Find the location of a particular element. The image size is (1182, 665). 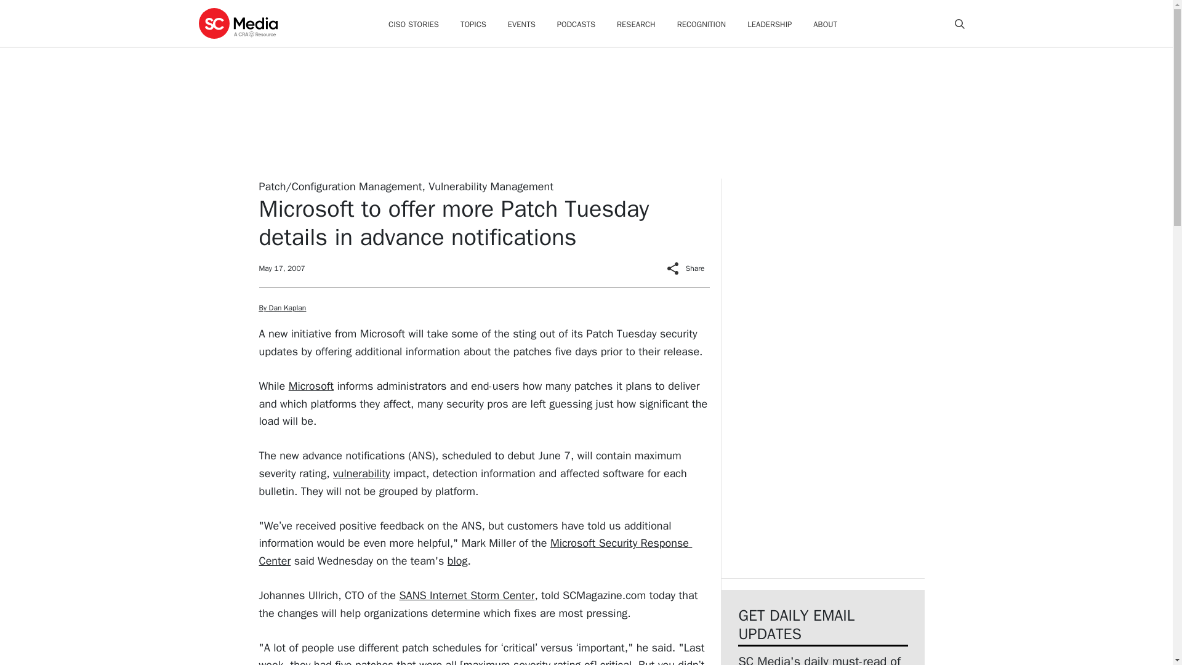

SANS Internet Storm Center is located at coordinates (467, 595).